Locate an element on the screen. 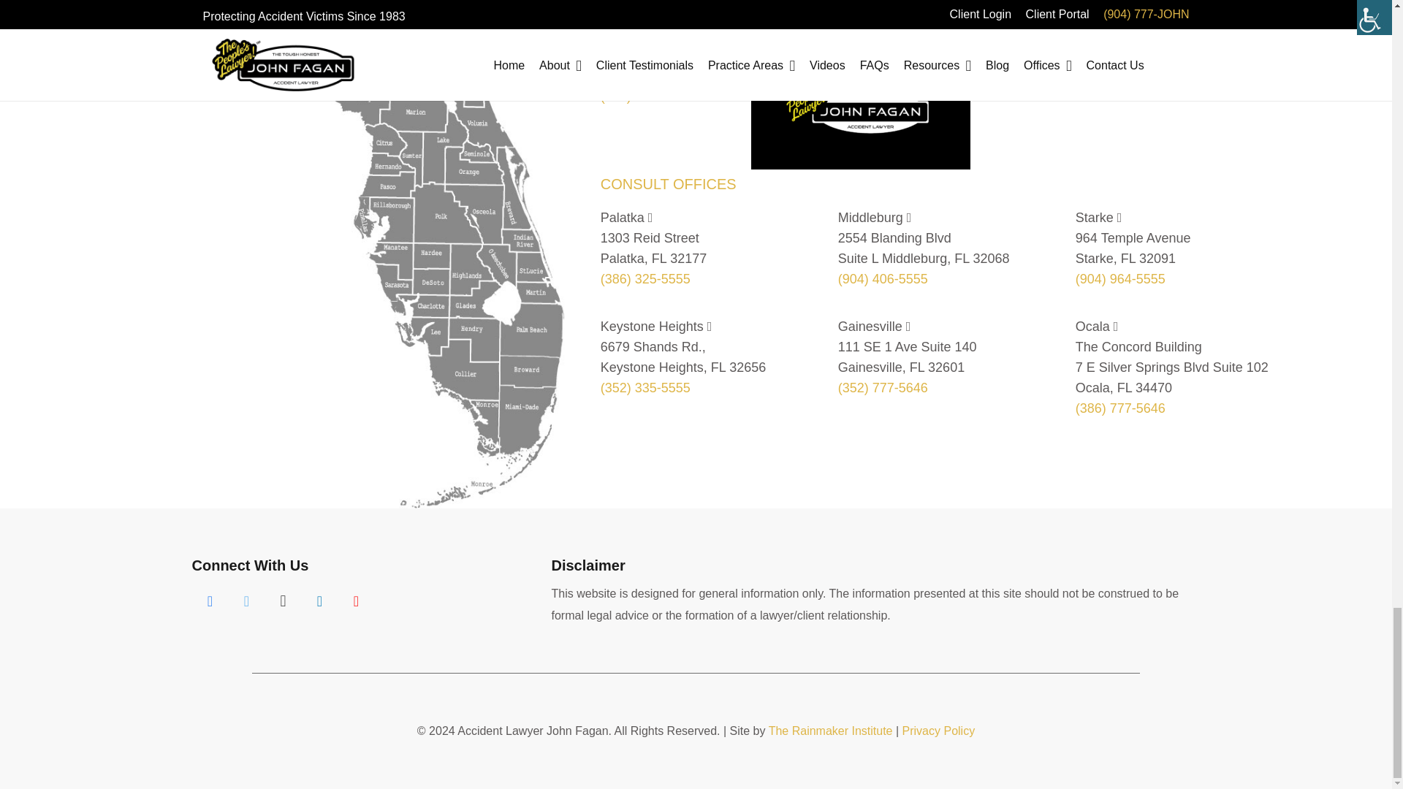  Instagram is located at coordinates (283, 601).